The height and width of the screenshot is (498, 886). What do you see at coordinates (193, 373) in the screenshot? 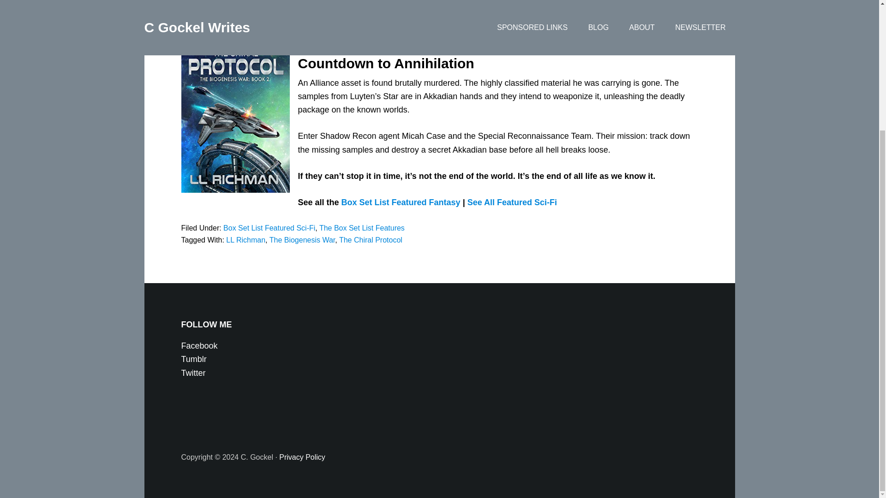
I see `Twitter` at bounding box center [193, 373].